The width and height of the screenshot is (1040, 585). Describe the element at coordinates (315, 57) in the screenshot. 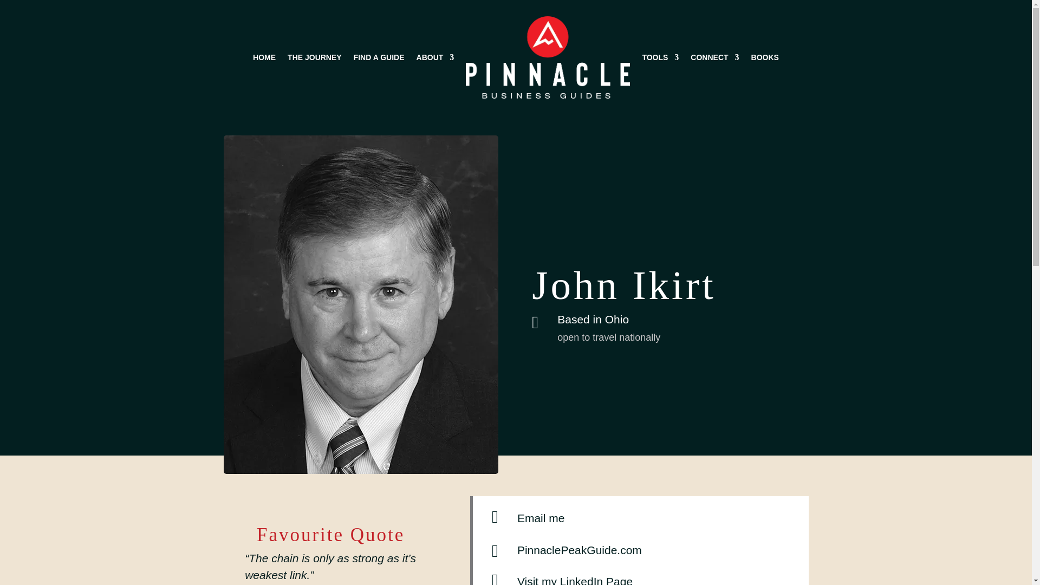

I see `THE JOURNEY` at that location.